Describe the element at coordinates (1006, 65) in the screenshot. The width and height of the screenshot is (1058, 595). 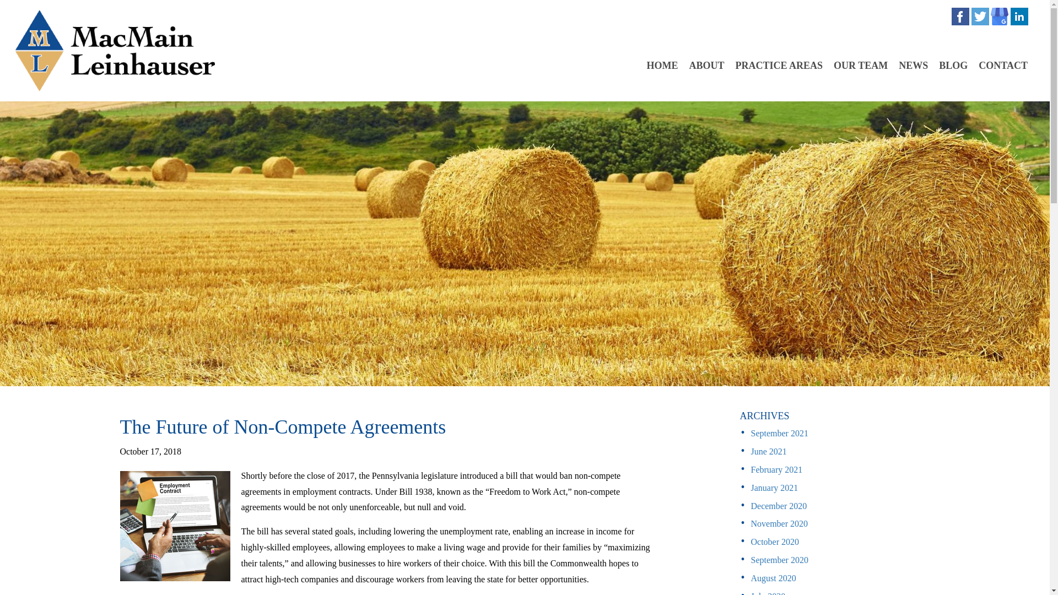
I see `CONTACT` at that location.